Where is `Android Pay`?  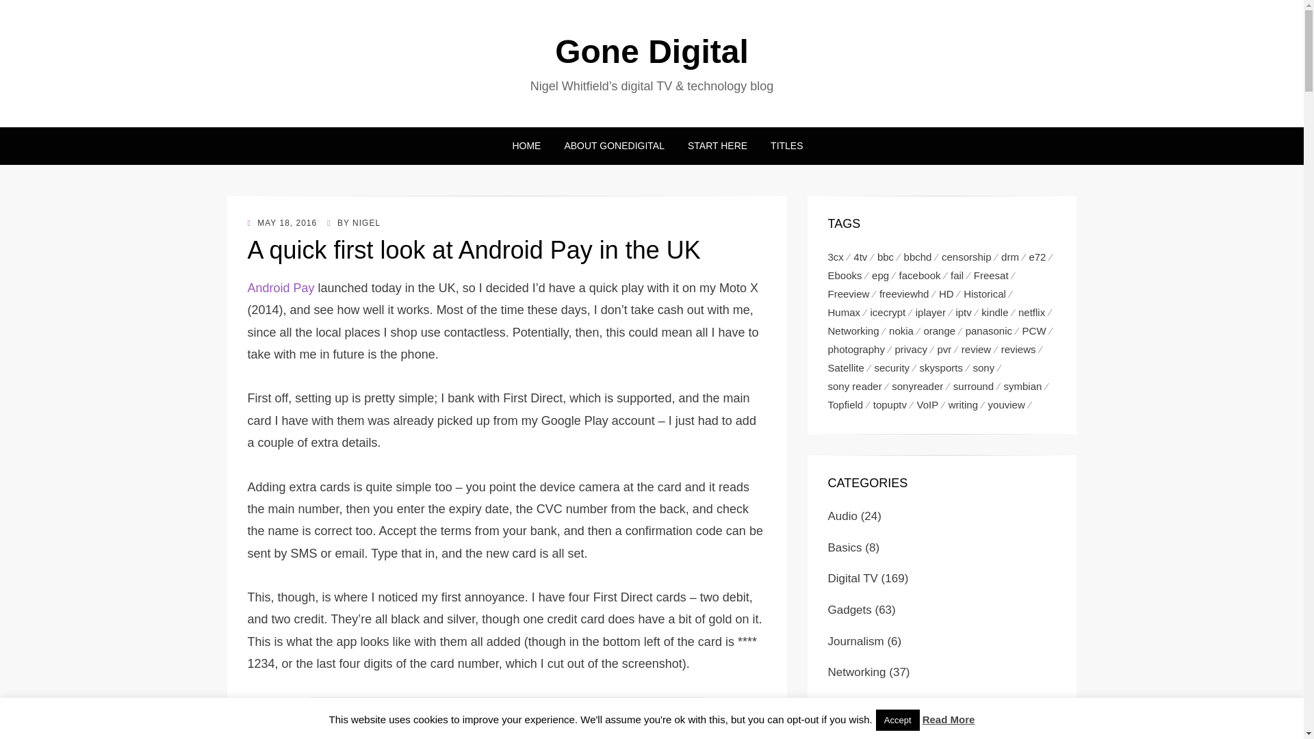 Android Pay is located at coordinates (281, 287).